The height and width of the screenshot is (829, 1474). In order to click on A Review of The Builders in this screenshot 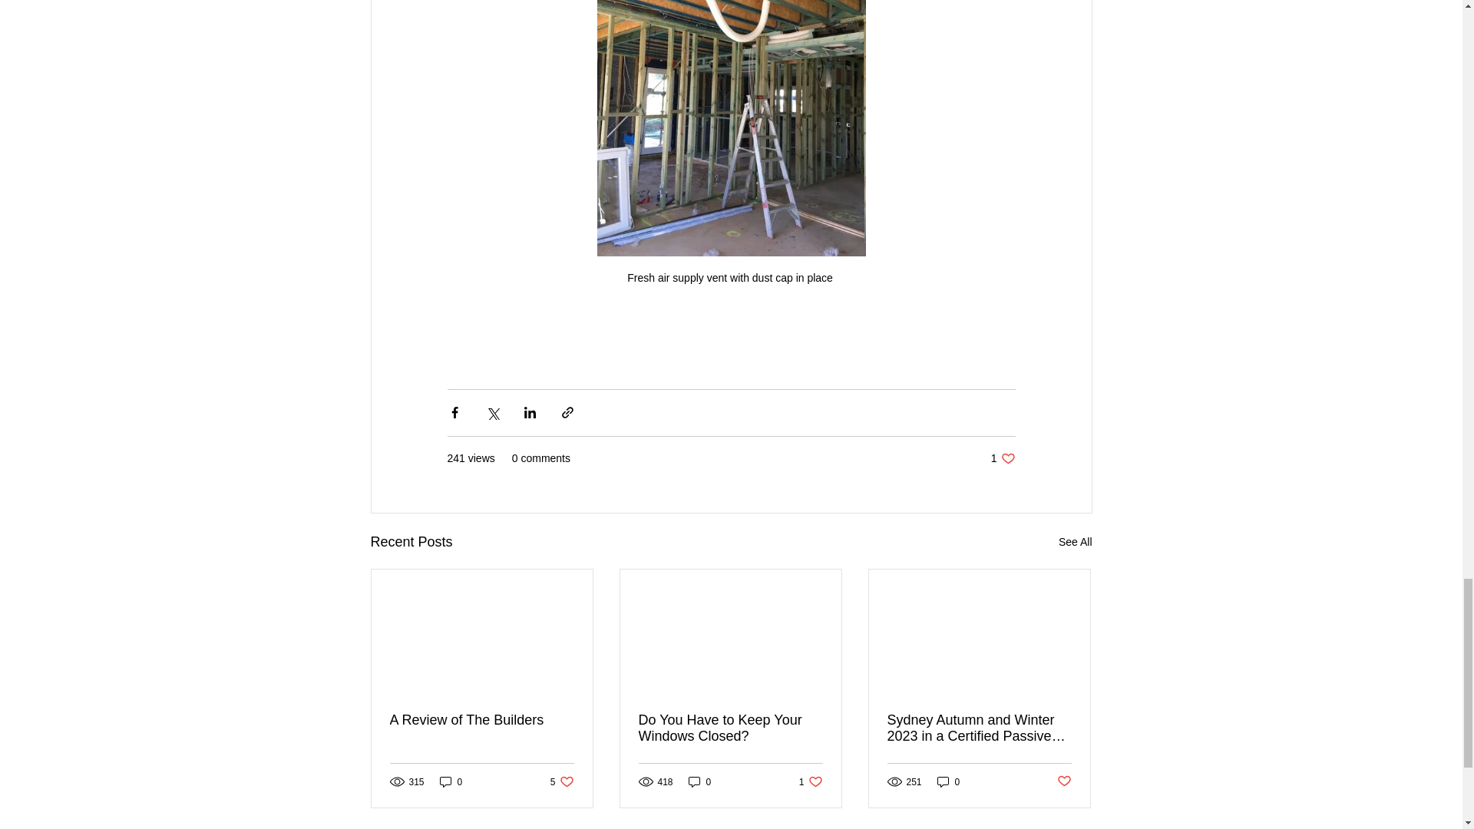, I will do `click(1064, 781)`.